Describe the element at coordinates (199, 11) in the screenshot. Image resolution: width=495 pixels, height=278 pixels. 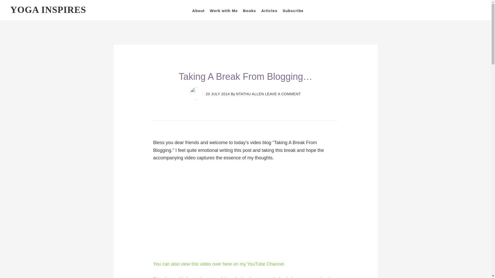
I see `About` at that location.